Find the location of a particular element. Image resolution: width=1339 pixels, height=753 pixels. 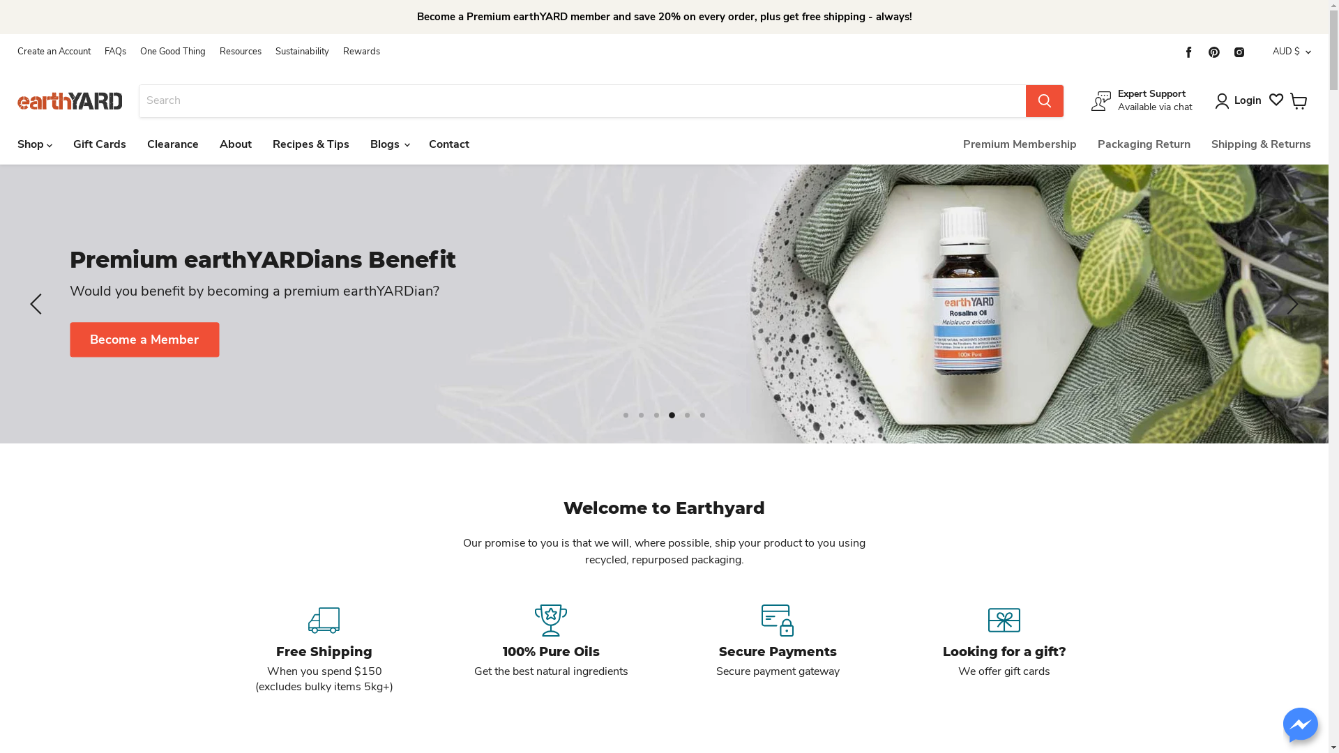

Sustainability is located at coordinates (303, 52).